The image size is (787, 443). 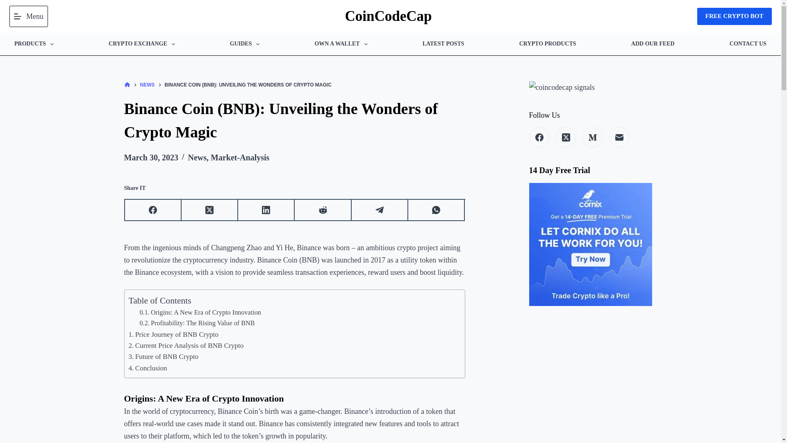 What do you see at coordinates (197, 324) in the screenshot?
I see `Profitability: The Rising Value of BNB` at bounding box center [197, 324].